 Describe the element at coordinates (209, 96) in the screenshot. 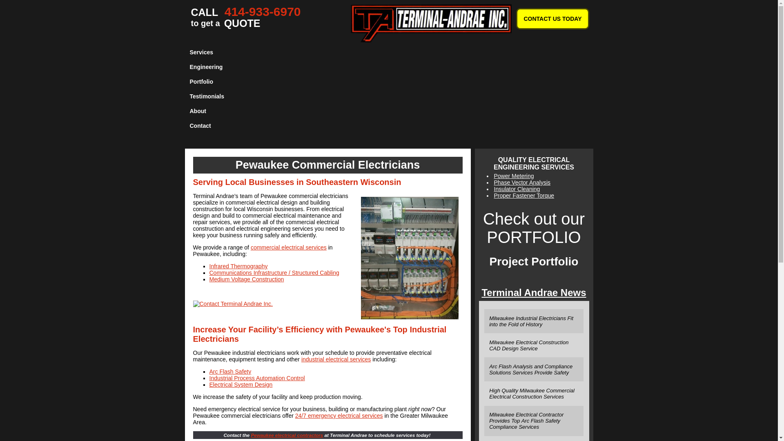

I see `Testimonials` at that location.